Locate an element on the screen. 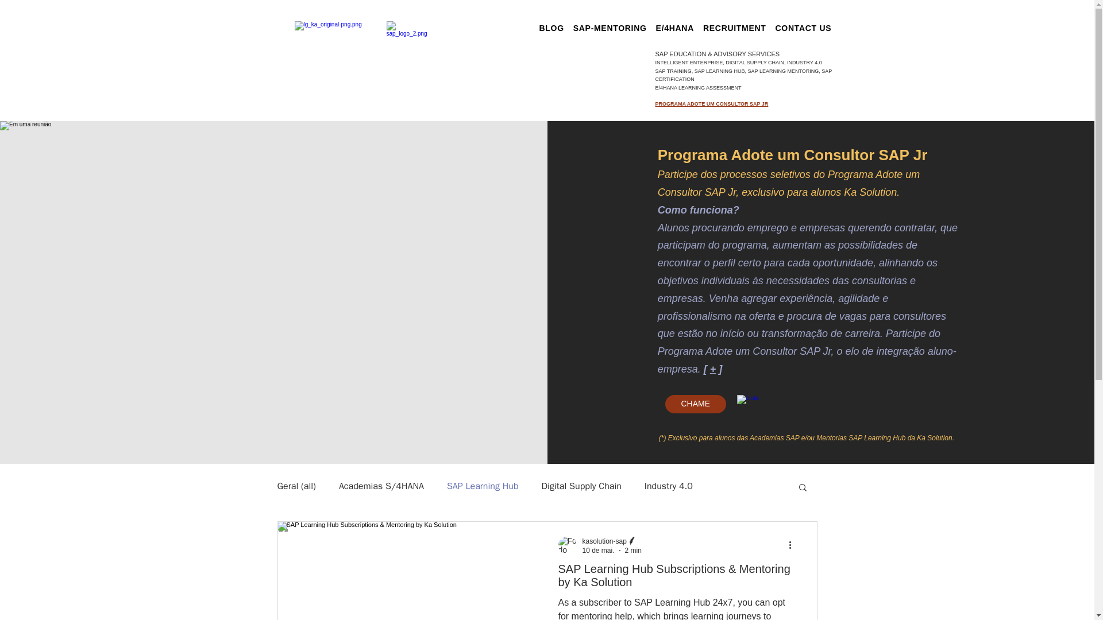  10 de mai. is located at coordinates (598, 550).